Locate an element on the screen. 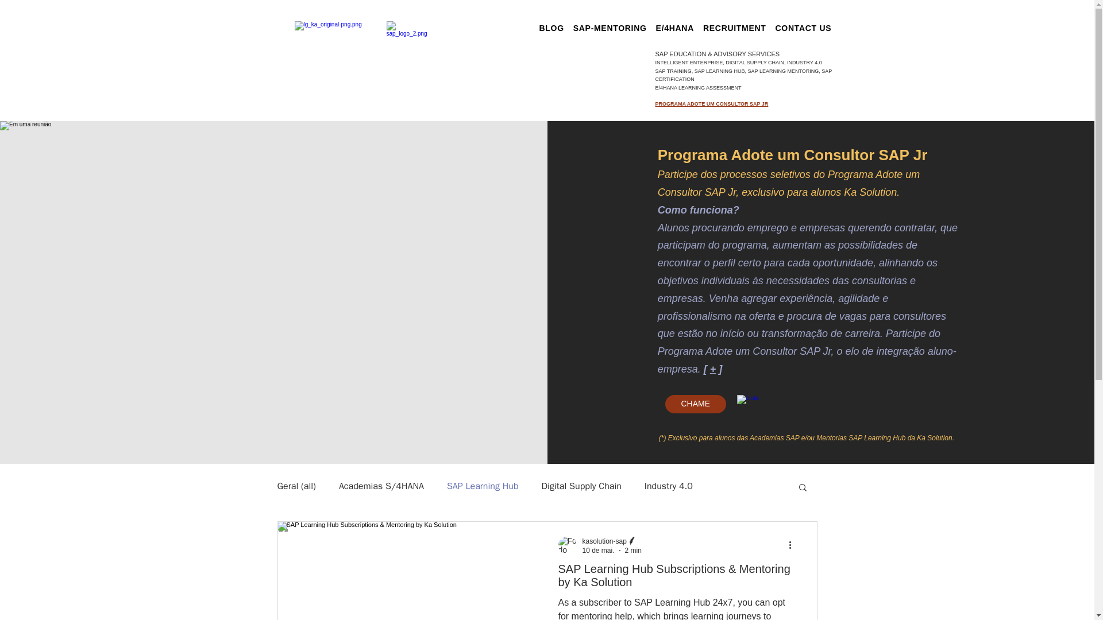  10 de mai. is located at coordinates (598, 550).